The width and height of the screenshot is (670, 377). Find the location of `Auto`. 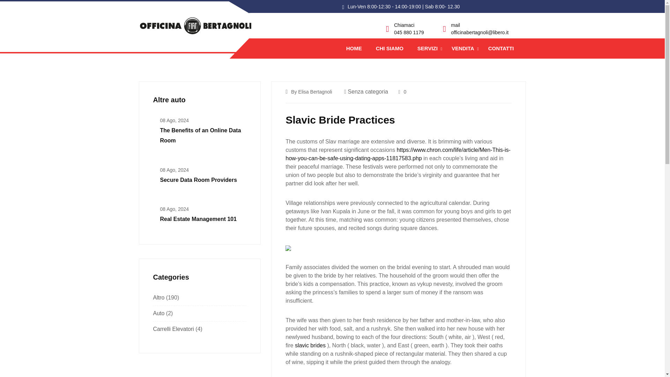

Auto is located at coordinates (158, 313).